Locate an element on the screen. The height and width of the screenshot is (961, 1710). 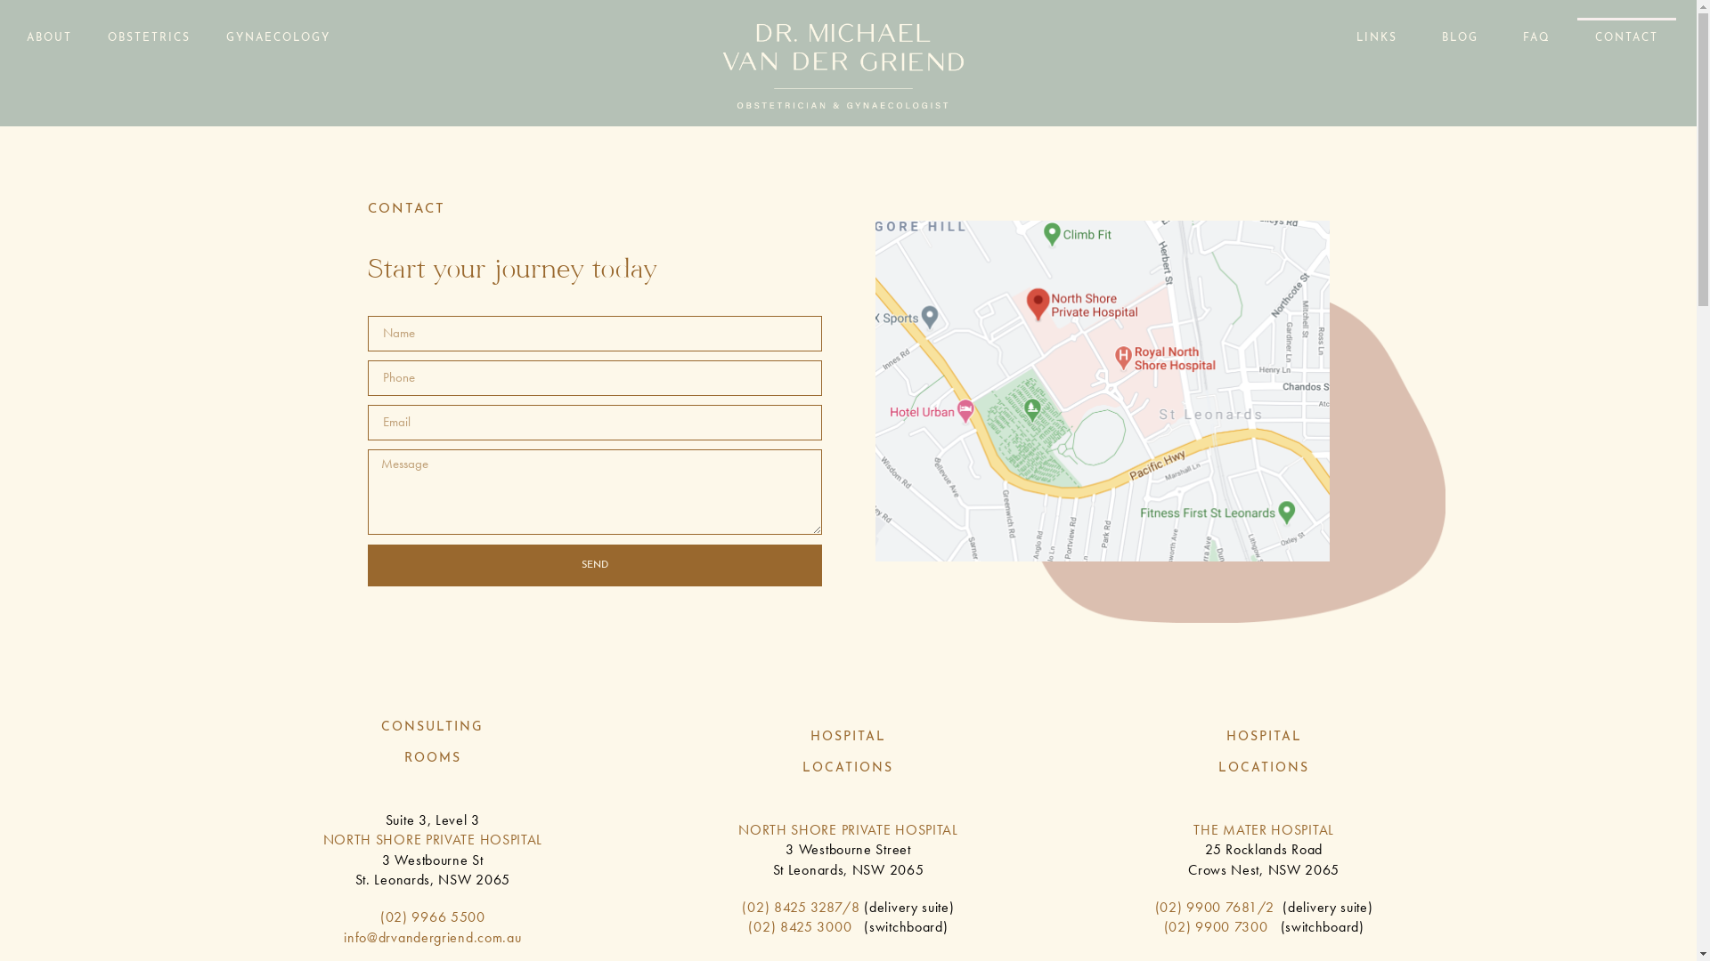
FAQ is located at coordinates (1537, 38).